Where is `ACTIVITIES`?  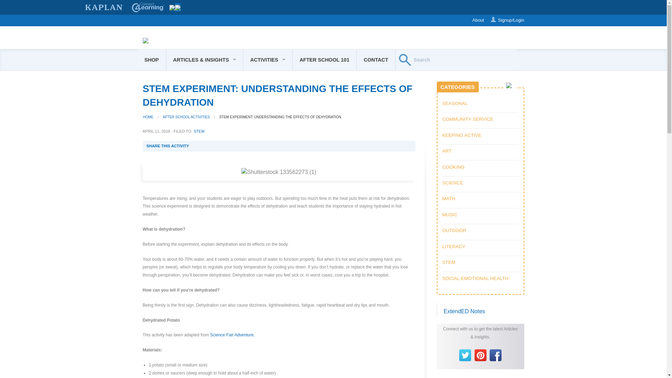
ACTIVITIES is located at coordinates (268, 59).